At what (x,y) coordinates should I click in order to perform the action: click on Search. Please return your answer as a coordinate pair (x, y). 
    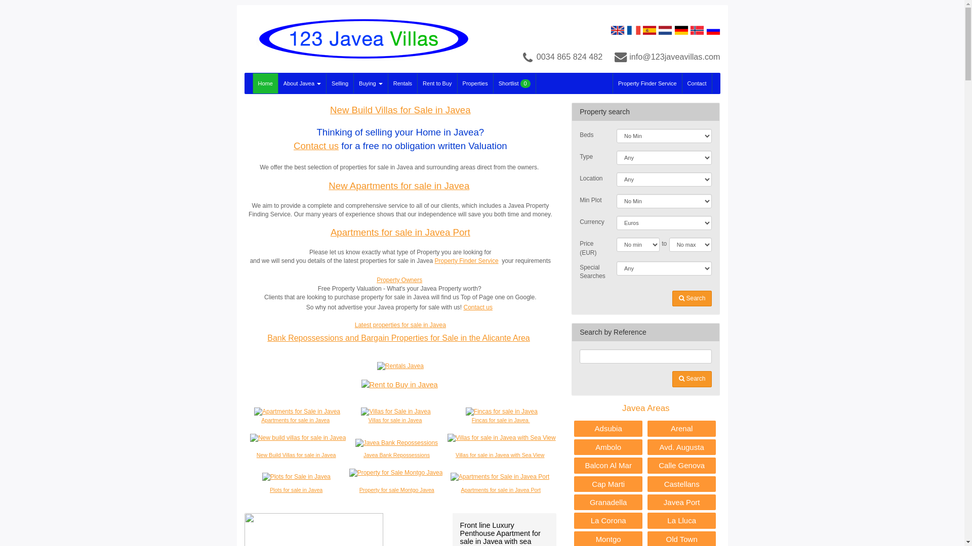
    Looking at the image, I should click on (692, 298).